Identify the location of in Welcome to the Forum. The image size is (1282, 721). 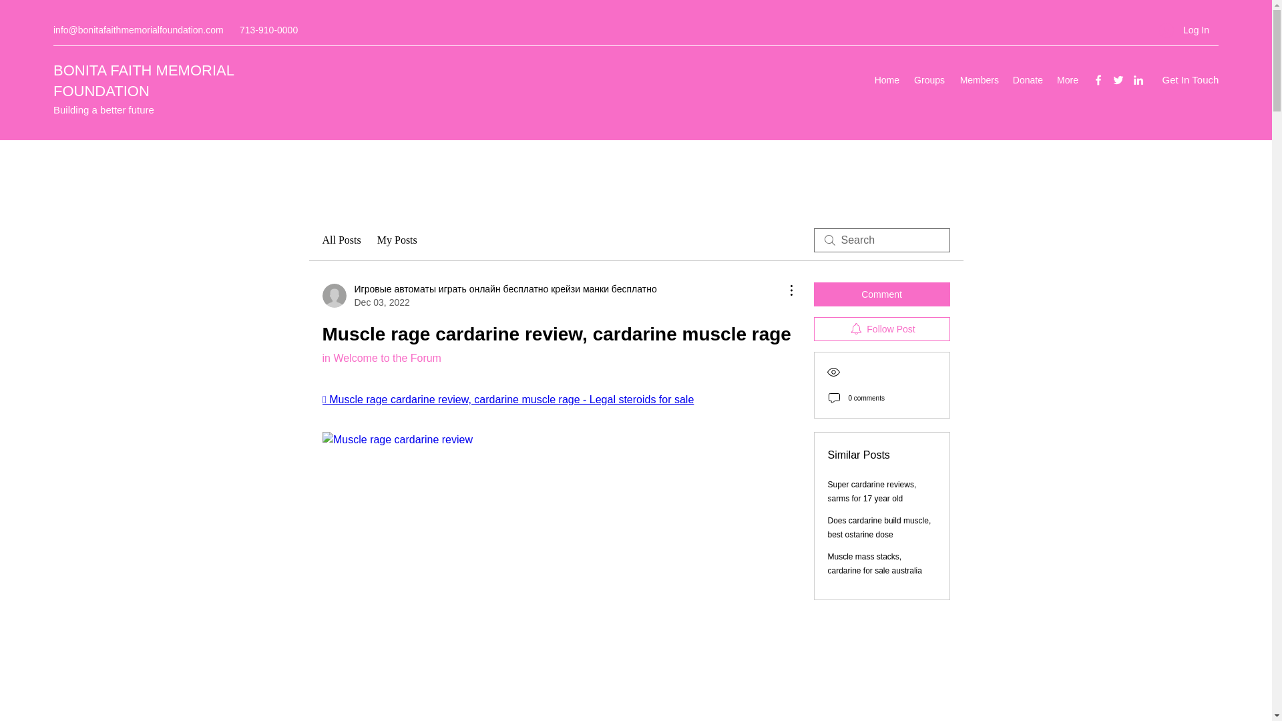
(381, 358).